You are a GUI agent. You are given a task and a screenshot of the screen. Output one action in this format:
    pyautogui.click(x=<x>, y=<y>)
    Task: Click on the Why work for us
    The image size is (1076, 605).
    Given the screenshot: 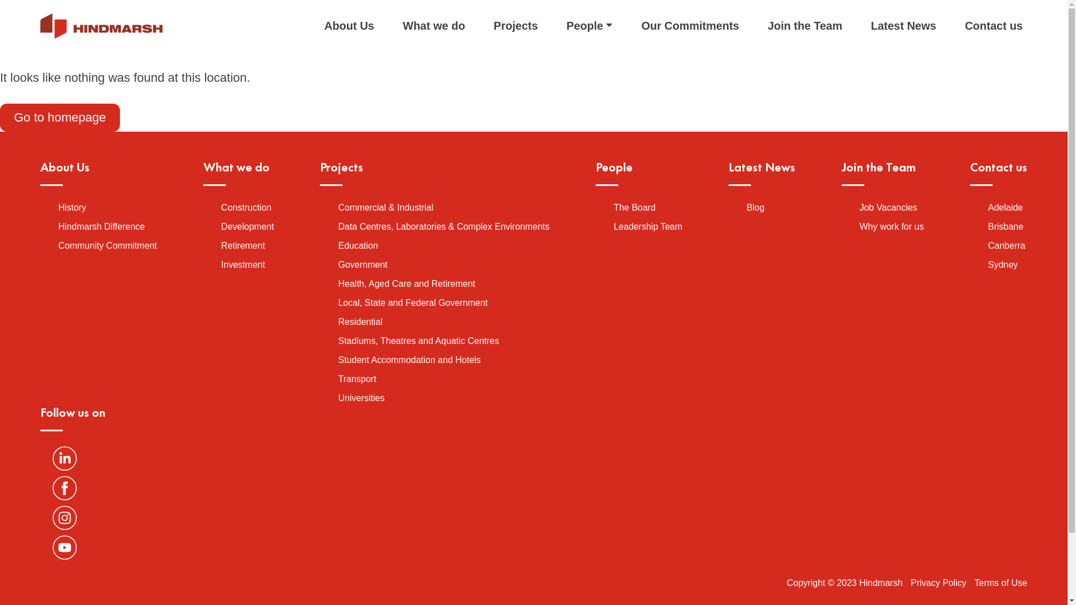 What is the action you would take?
    pyautogui.click(x=892, y=226)
    